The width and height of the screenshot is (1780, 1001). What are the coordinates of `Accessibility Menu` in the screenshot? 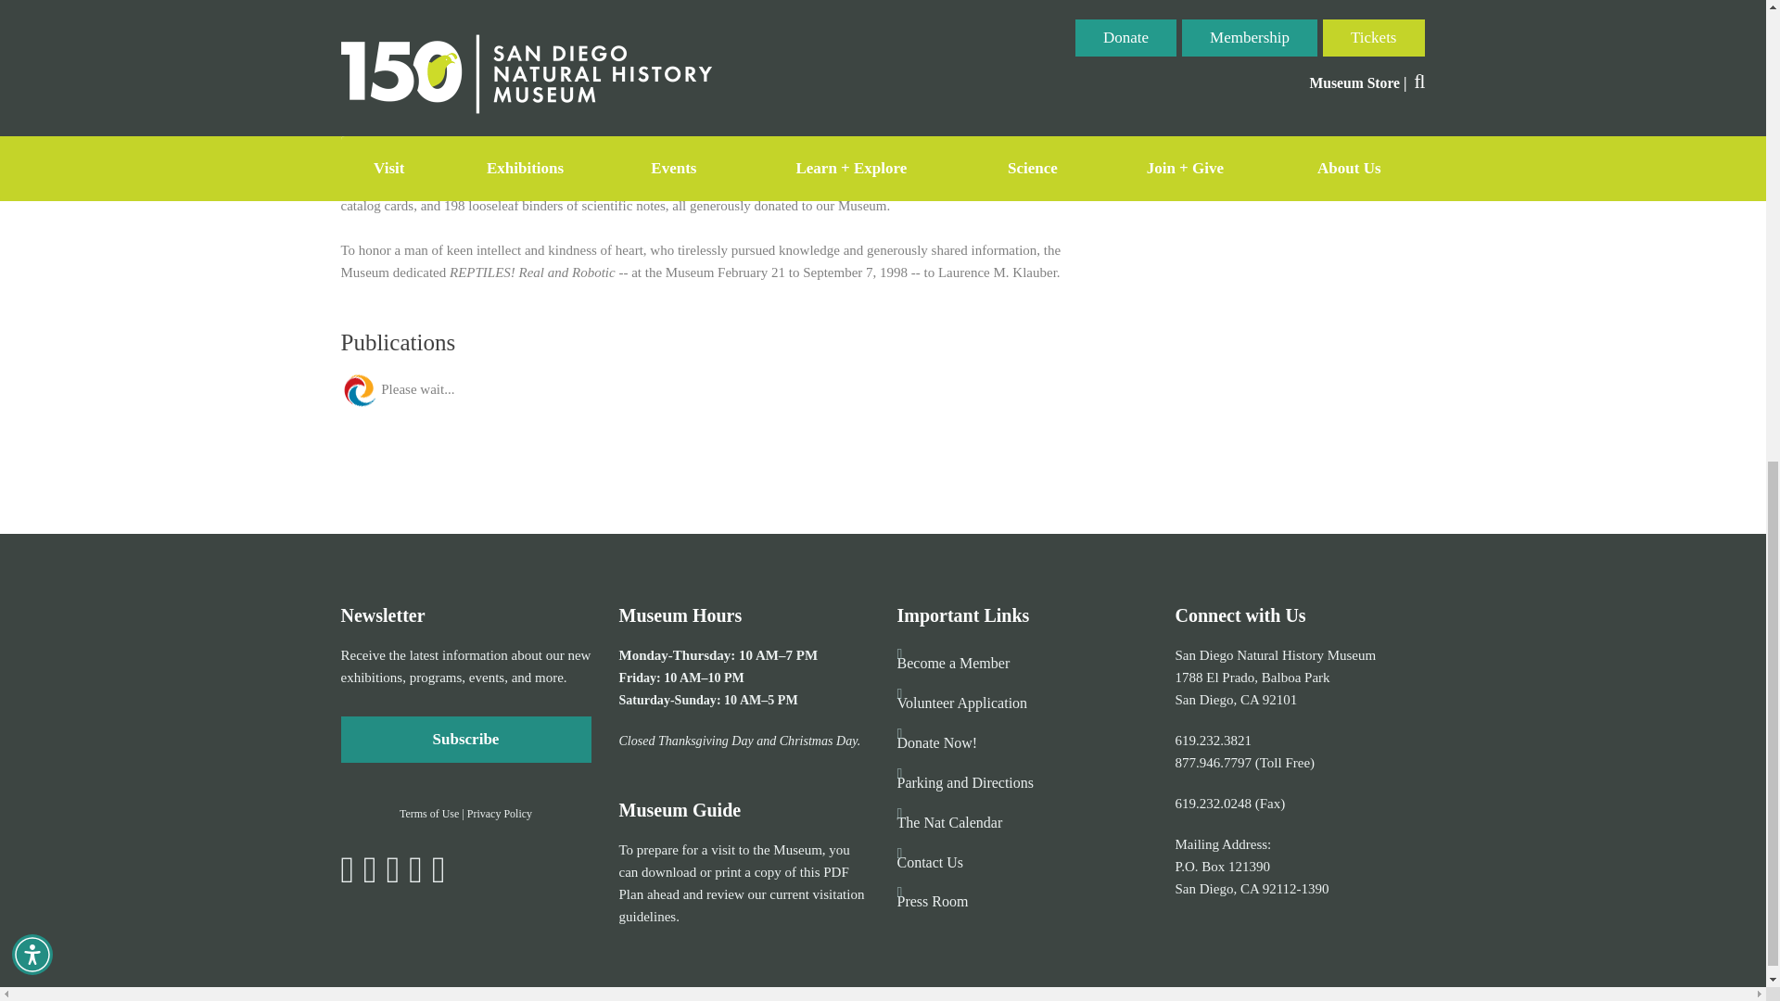 It's located at (32, 76).